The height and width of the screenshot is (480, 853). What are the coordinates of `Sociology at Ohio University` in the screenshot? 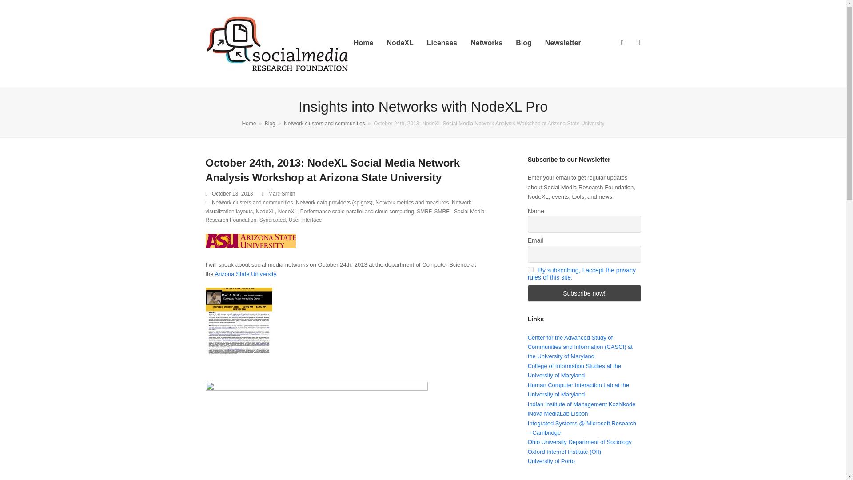 It's located at (580, 442).